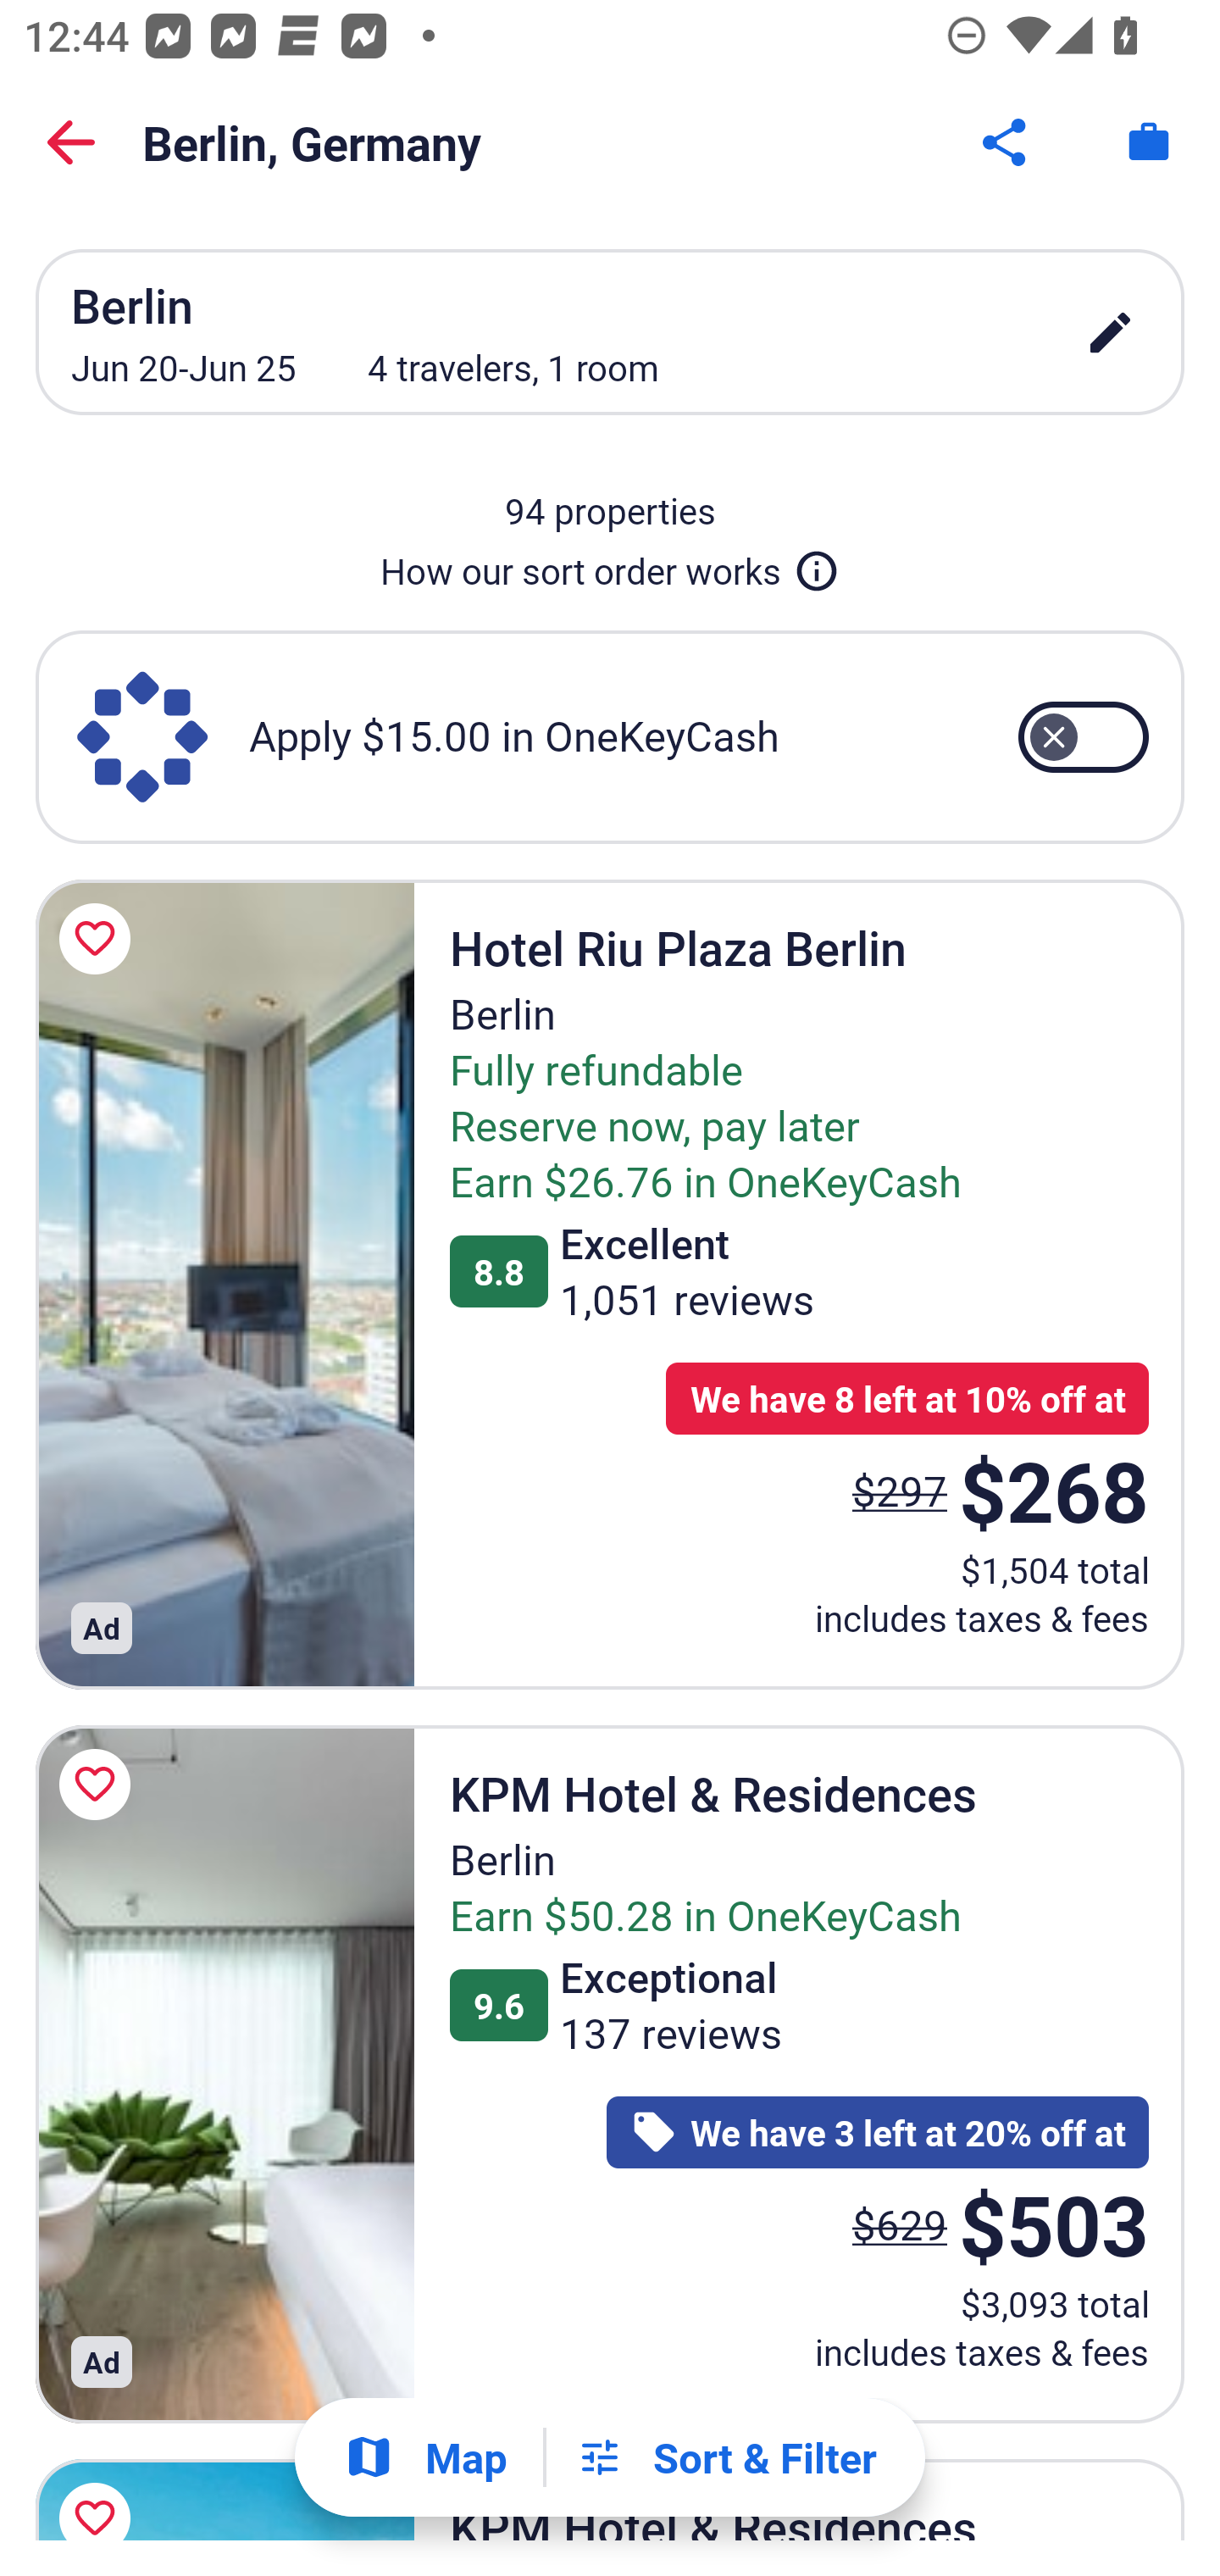 The width and height of the screenshot is (1220, 2576). Describe the element at coordinates (71, 142) in the screenshot. I see `Back` at that location.